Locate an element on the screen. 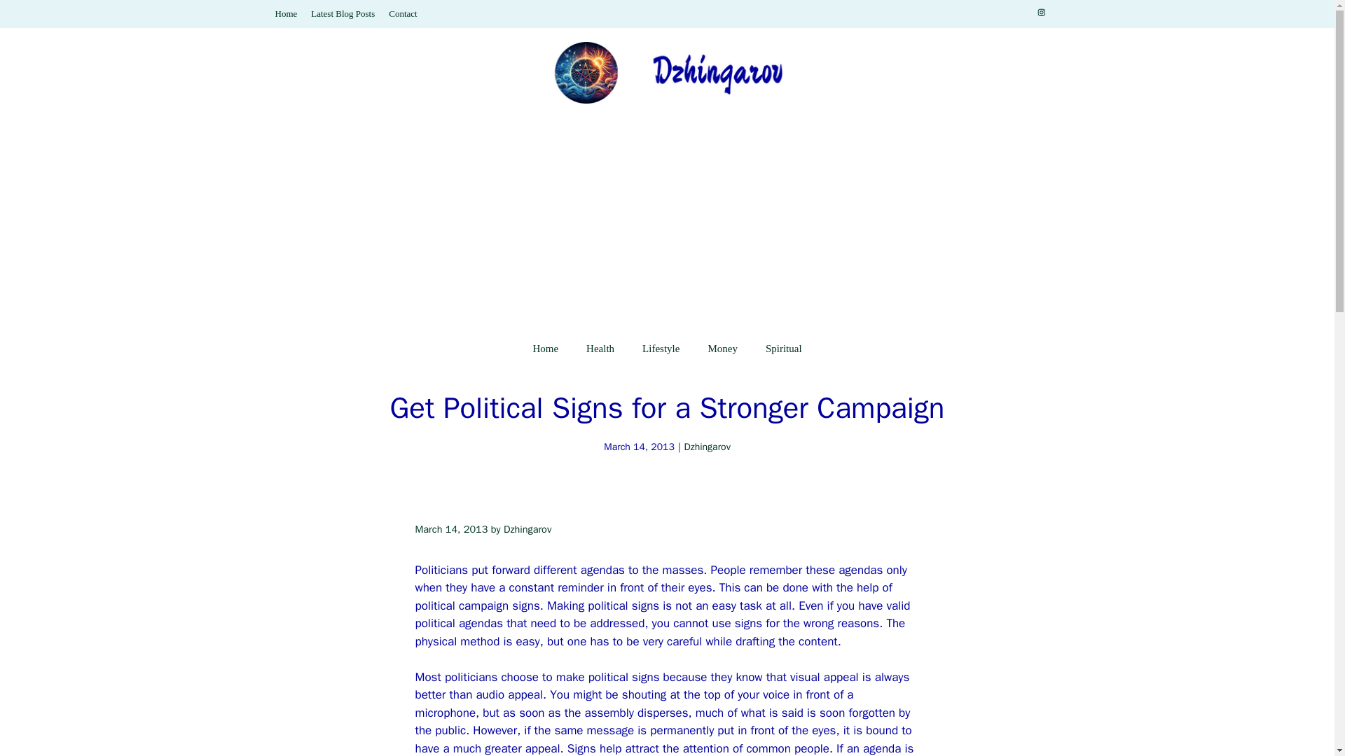  View all posts by Dzhingarov is located at coordinates (527, 529).